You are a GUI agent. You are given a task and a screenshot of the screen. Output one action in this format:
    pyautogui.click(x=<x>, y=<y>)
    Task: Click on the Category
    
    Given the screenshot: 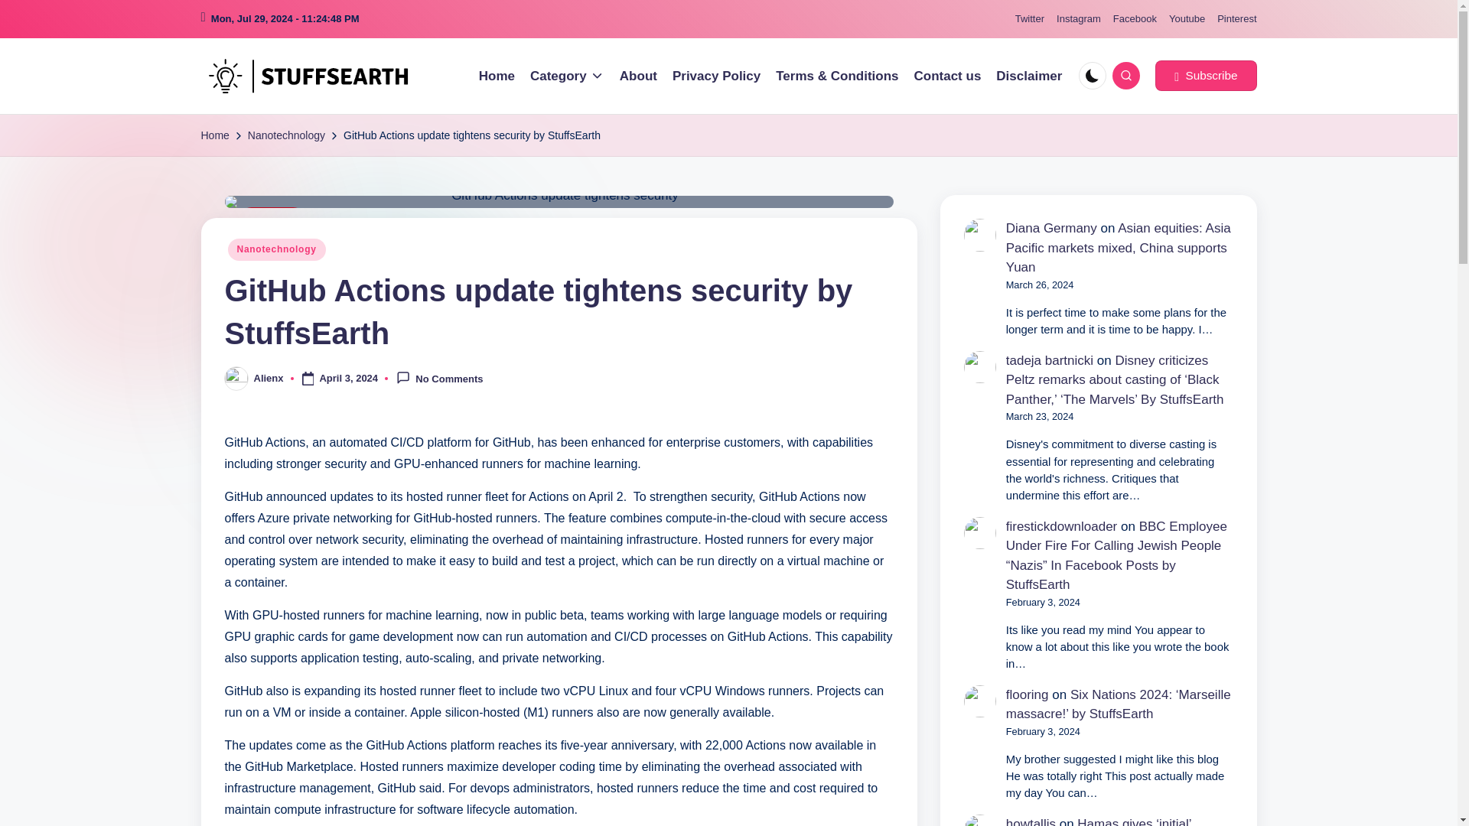 What is the action you would take?
    pyautogui.click(x=567, y=76)
    